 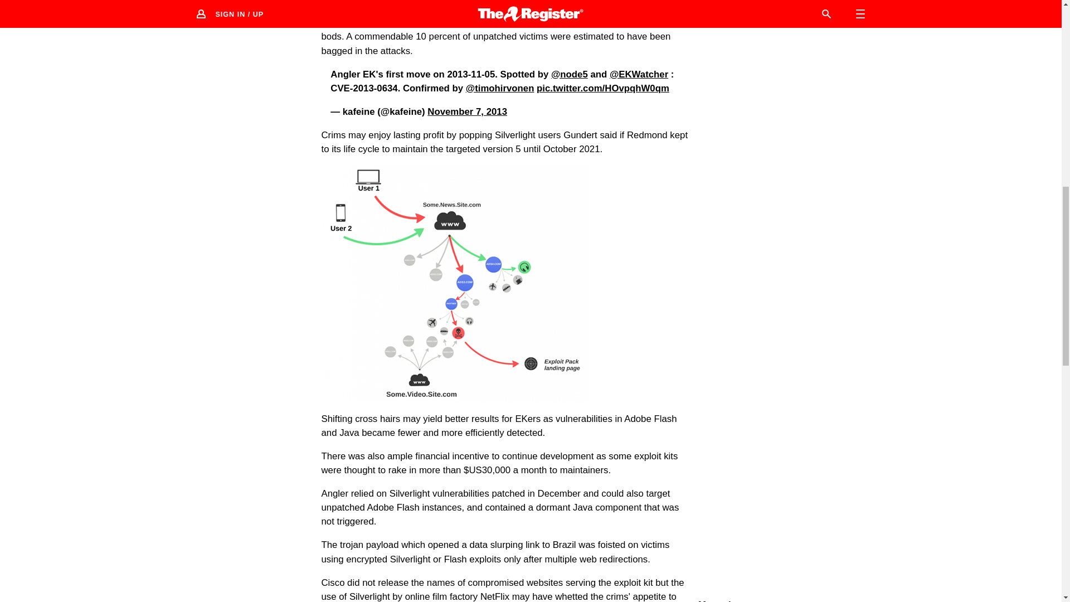 I want to click on ad exchange screenshot, so click(x=454, y=284).